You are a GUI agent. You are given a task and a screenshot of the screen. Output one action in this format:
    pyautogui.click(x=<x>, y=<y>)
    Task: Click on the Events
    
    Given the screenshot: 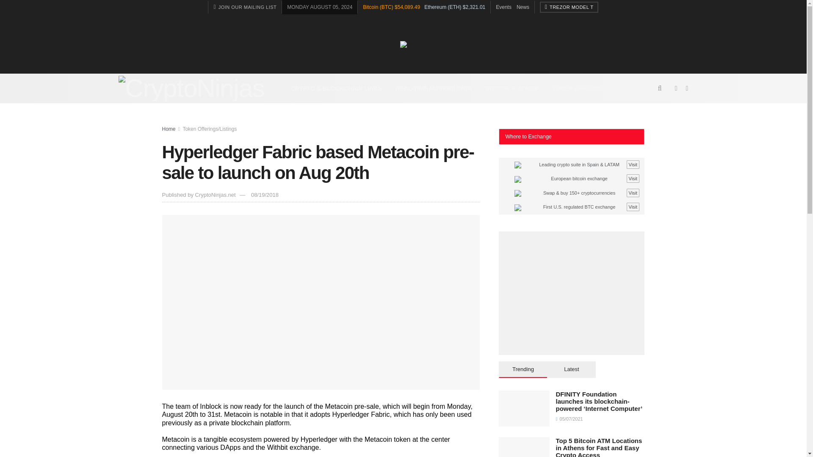 What is the action you would take?
    pyautogui.click(x=503, y=7)
    